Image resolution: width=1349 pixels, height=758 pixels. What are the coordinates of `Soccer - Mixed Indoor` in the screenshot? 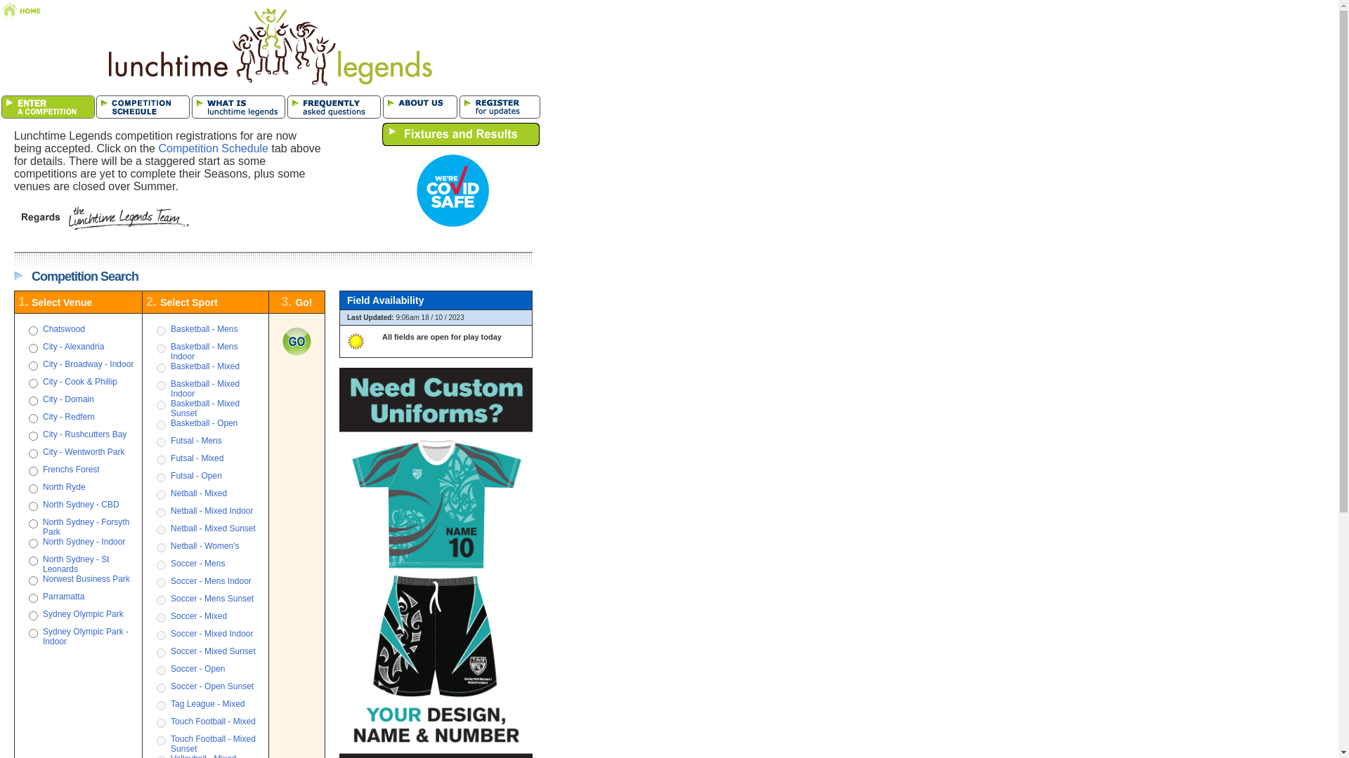 It's located at (212, 634).